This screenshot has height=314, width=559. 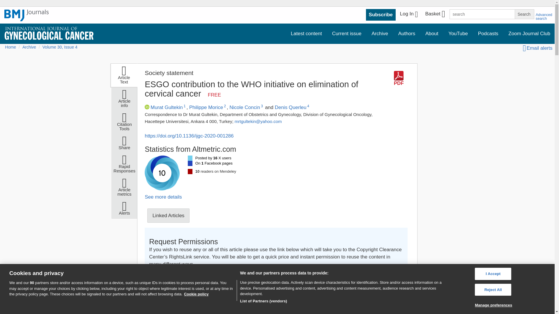 What do you see at coordinates (435, 15) in the screenshot?
I see `Basket` at bounding box center [435, 15].